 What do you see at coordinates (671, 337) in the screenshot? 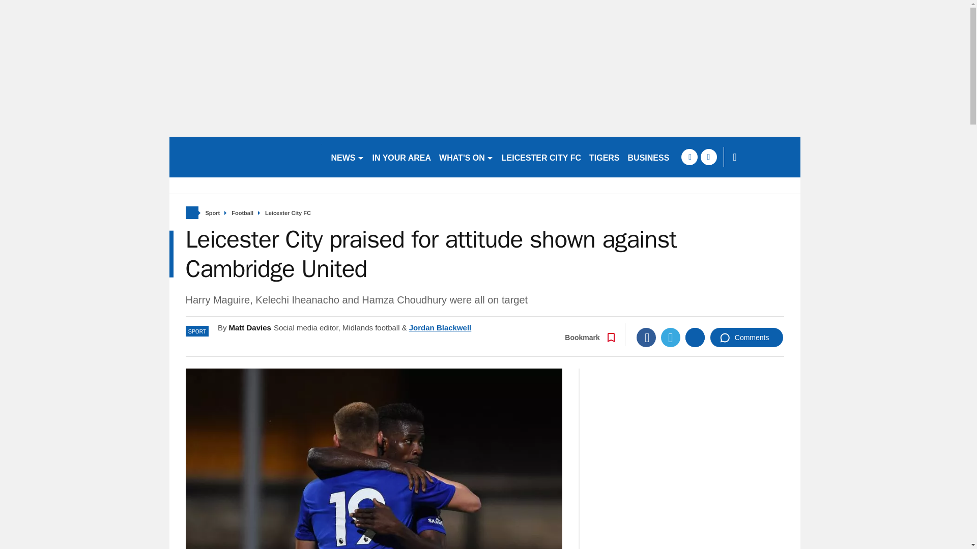
I see `Twitter` at bounding box center [671, 337].